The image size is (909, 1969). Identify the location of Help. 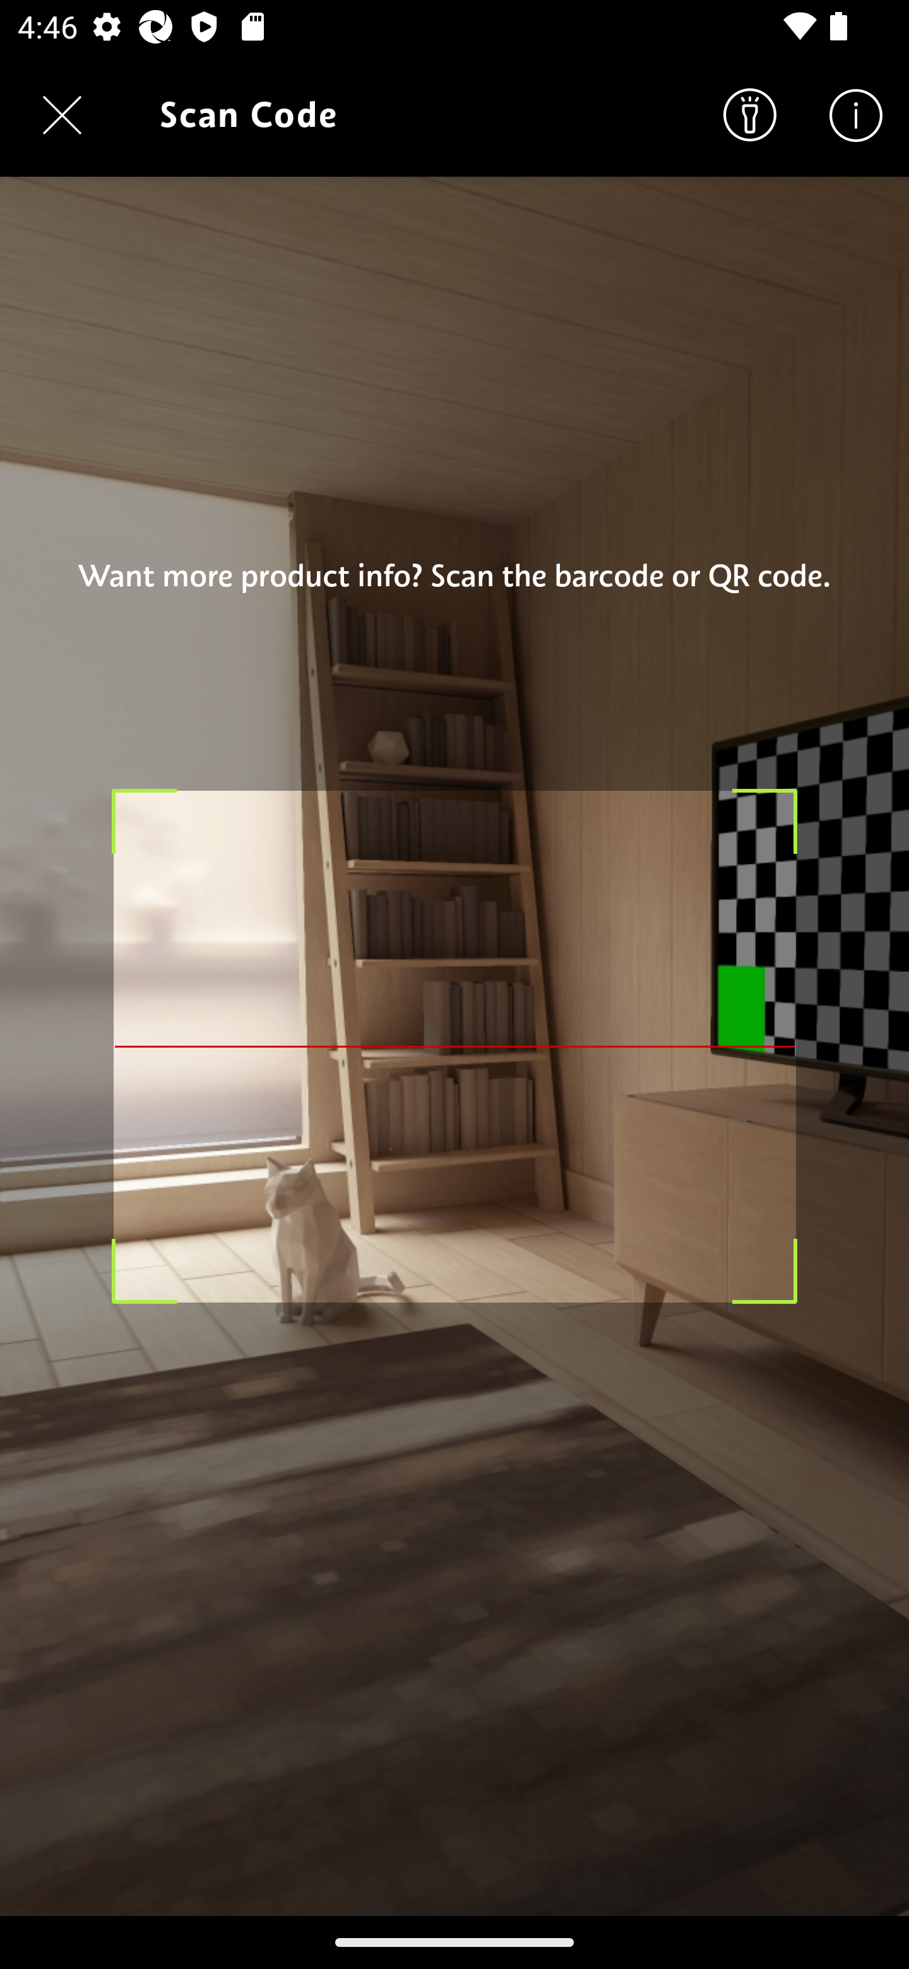
(856, 114).